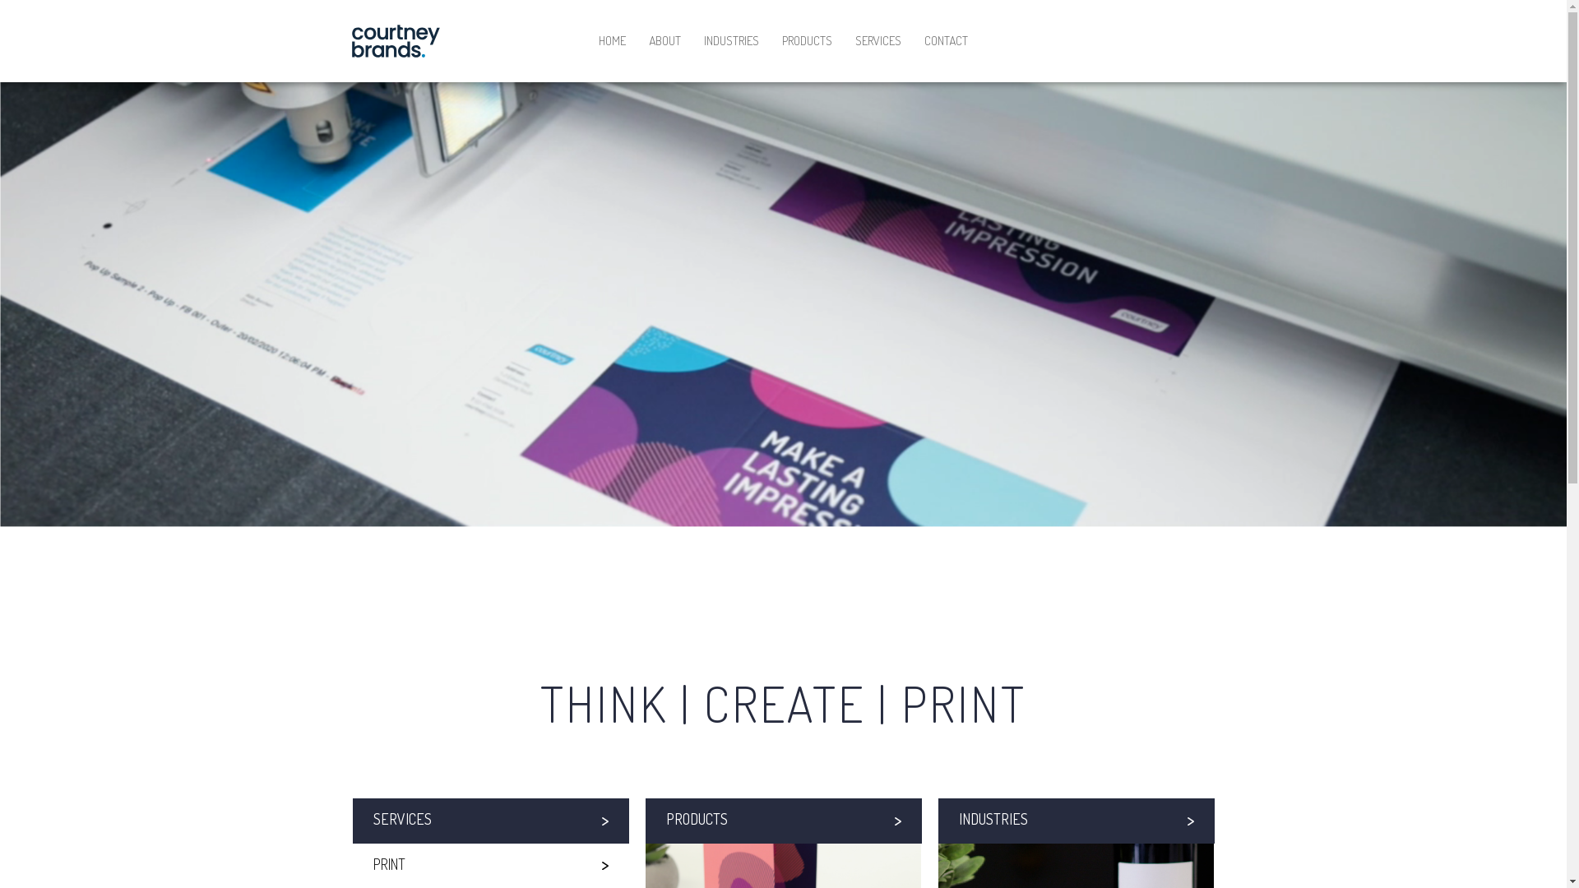 This screenshot has width=1579, height=888. Describe the element at coordinates (783, 821) in the screenshot. I see `PRODUCTS` at that location.